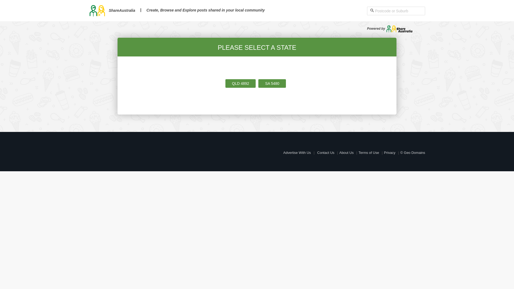 The image size is (514, 289). I want to click on About Us, so click(346, 153).